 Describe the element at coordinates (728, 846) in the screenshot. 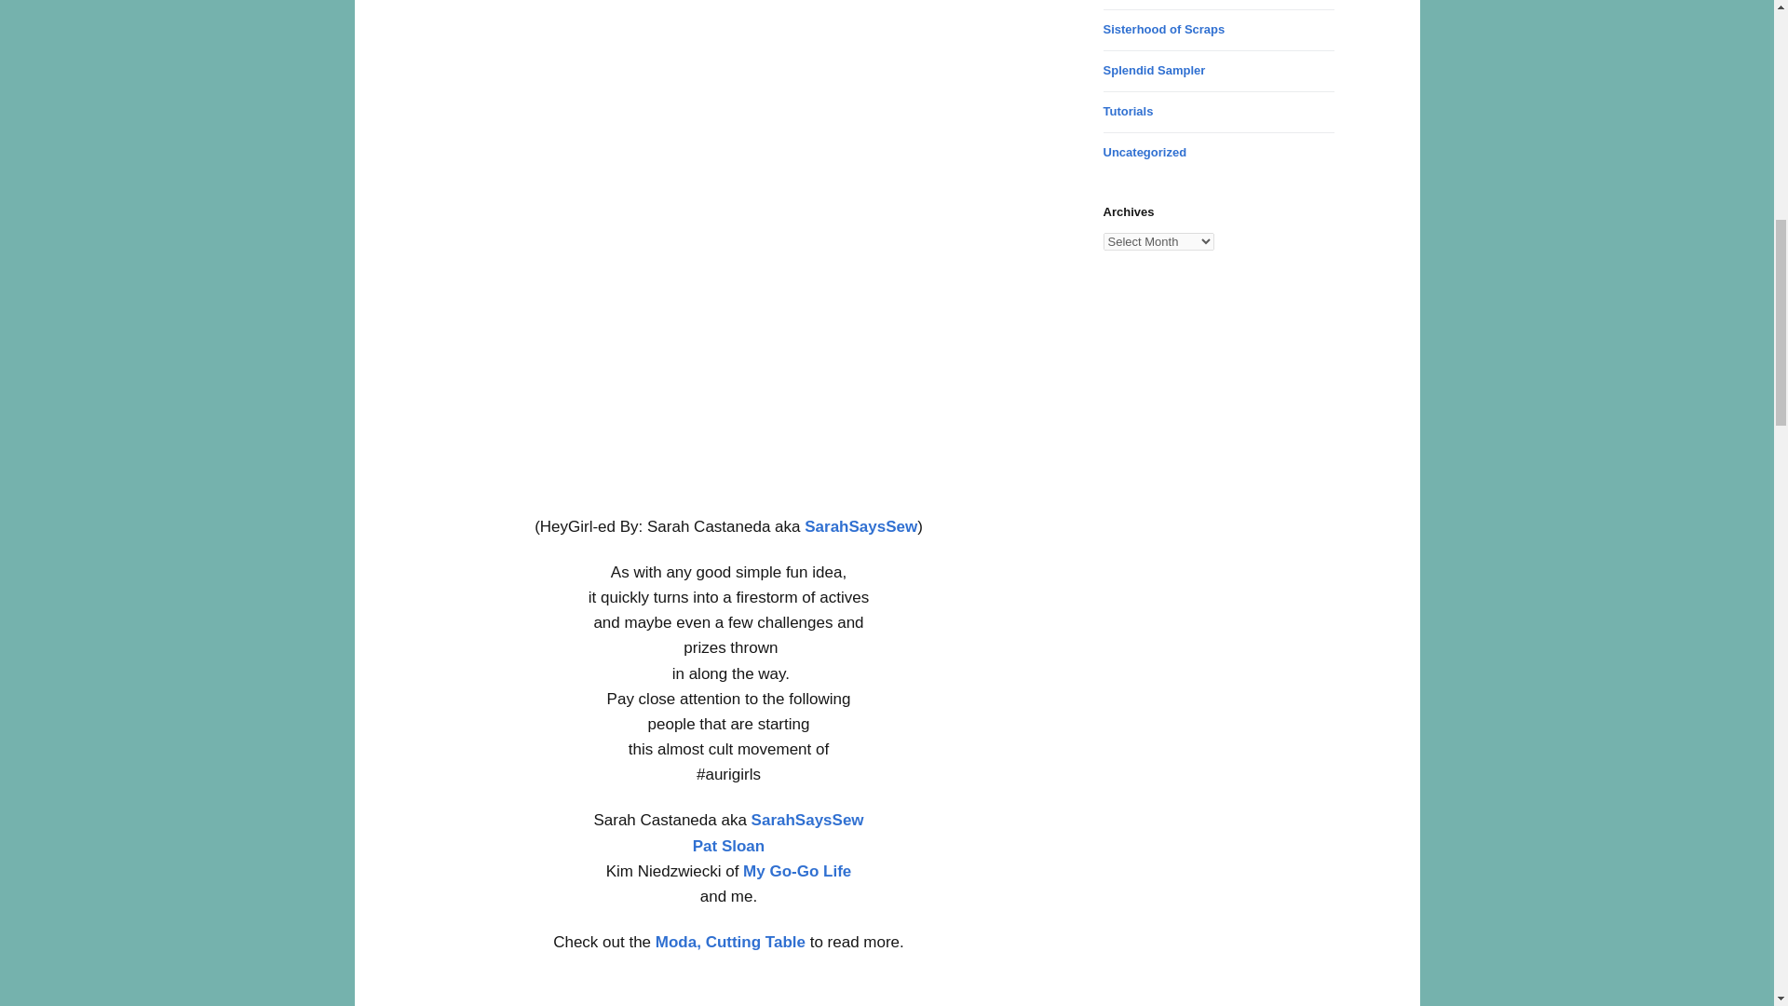

I see `Pat Sloan` at that location.